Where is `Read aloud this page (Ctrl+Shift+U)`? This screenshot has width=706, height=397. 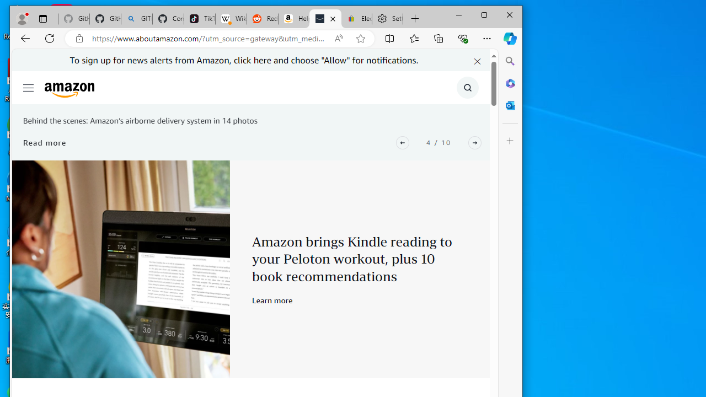 Read aloud this page (Ctrl+Shift+U) is located at coordinates (338, 38).